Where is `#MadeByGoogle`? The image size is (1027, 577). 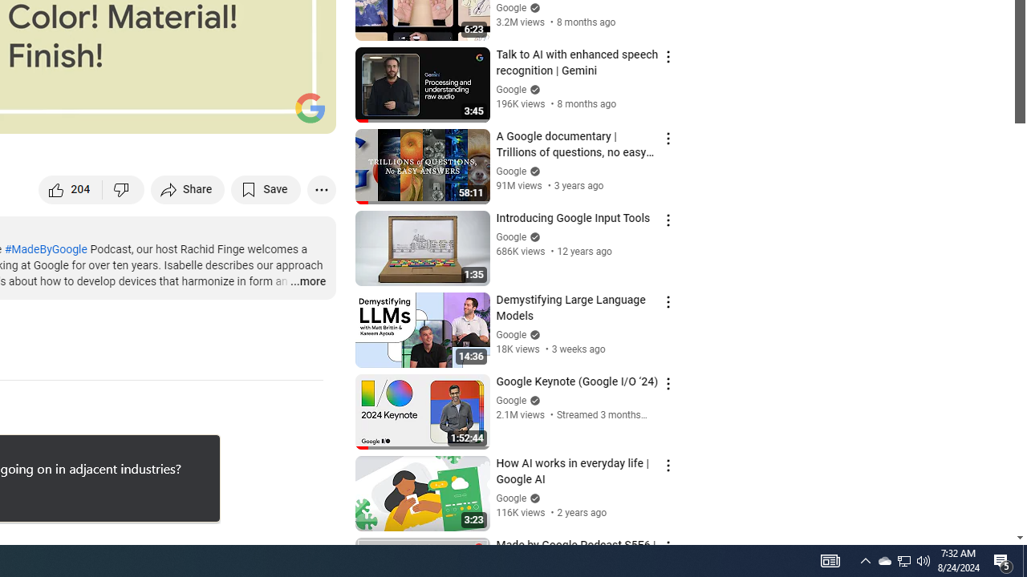
#MadeByGoogle is located at coordinates (45, 249).